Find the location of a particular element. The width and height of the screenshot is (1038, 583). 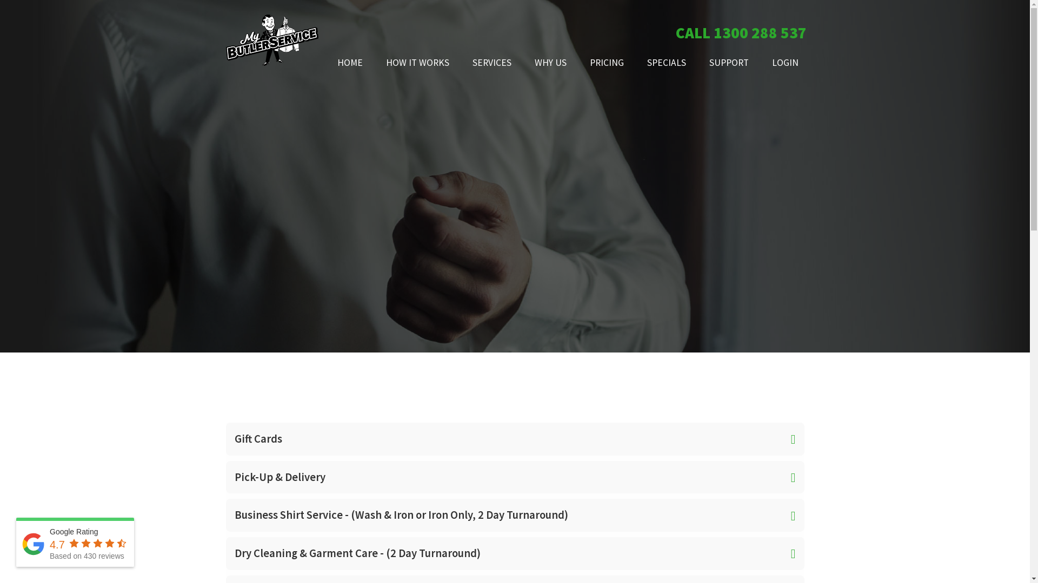

SPECIALS is located at coordinates (666, 63).